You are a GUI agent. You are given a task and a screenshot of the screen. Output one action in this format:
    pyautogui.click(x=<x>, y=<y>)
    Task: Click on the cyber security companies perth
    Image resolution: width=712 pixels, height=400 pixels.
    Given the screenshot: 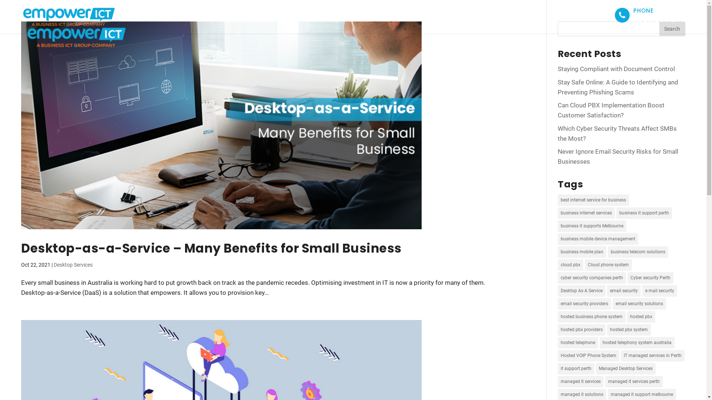 What is the action you would take?
    pyautogui.click(x=592, y=278)
    